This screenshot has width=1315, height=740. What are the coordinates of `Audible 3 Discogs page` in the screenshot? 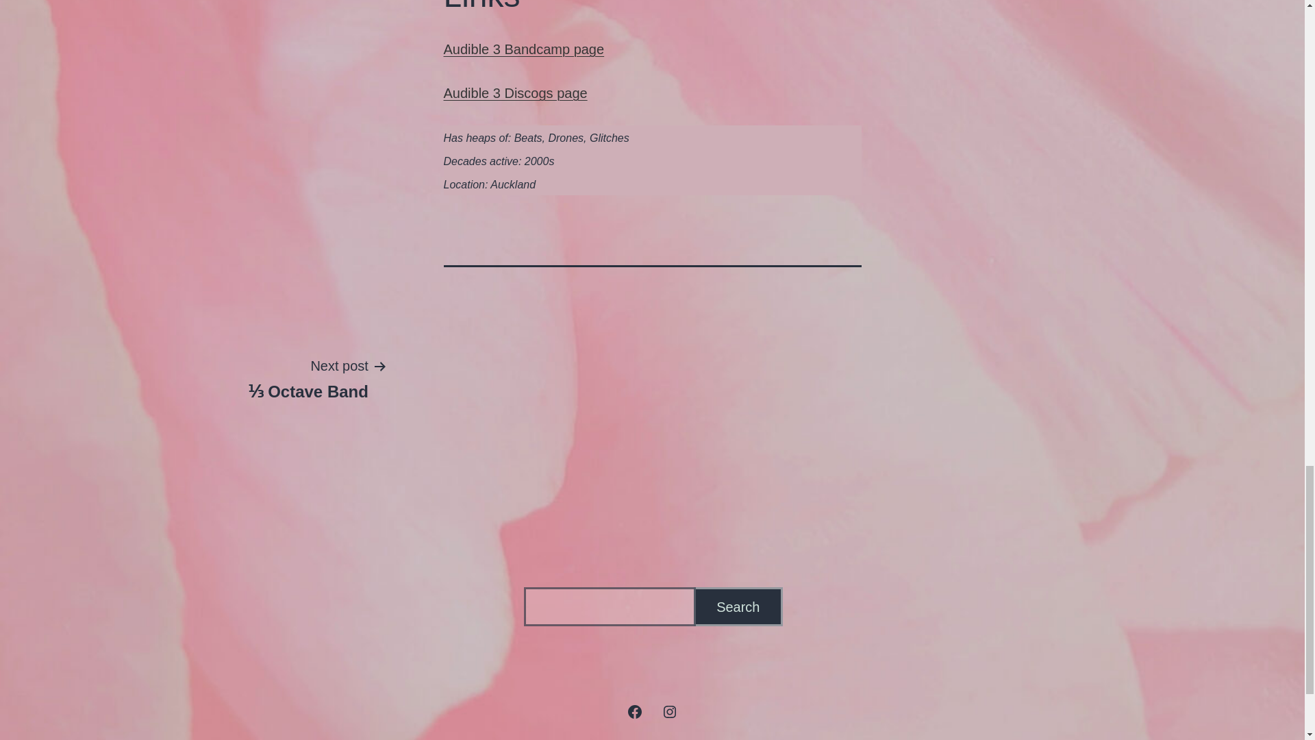 It's located at (516, 93).